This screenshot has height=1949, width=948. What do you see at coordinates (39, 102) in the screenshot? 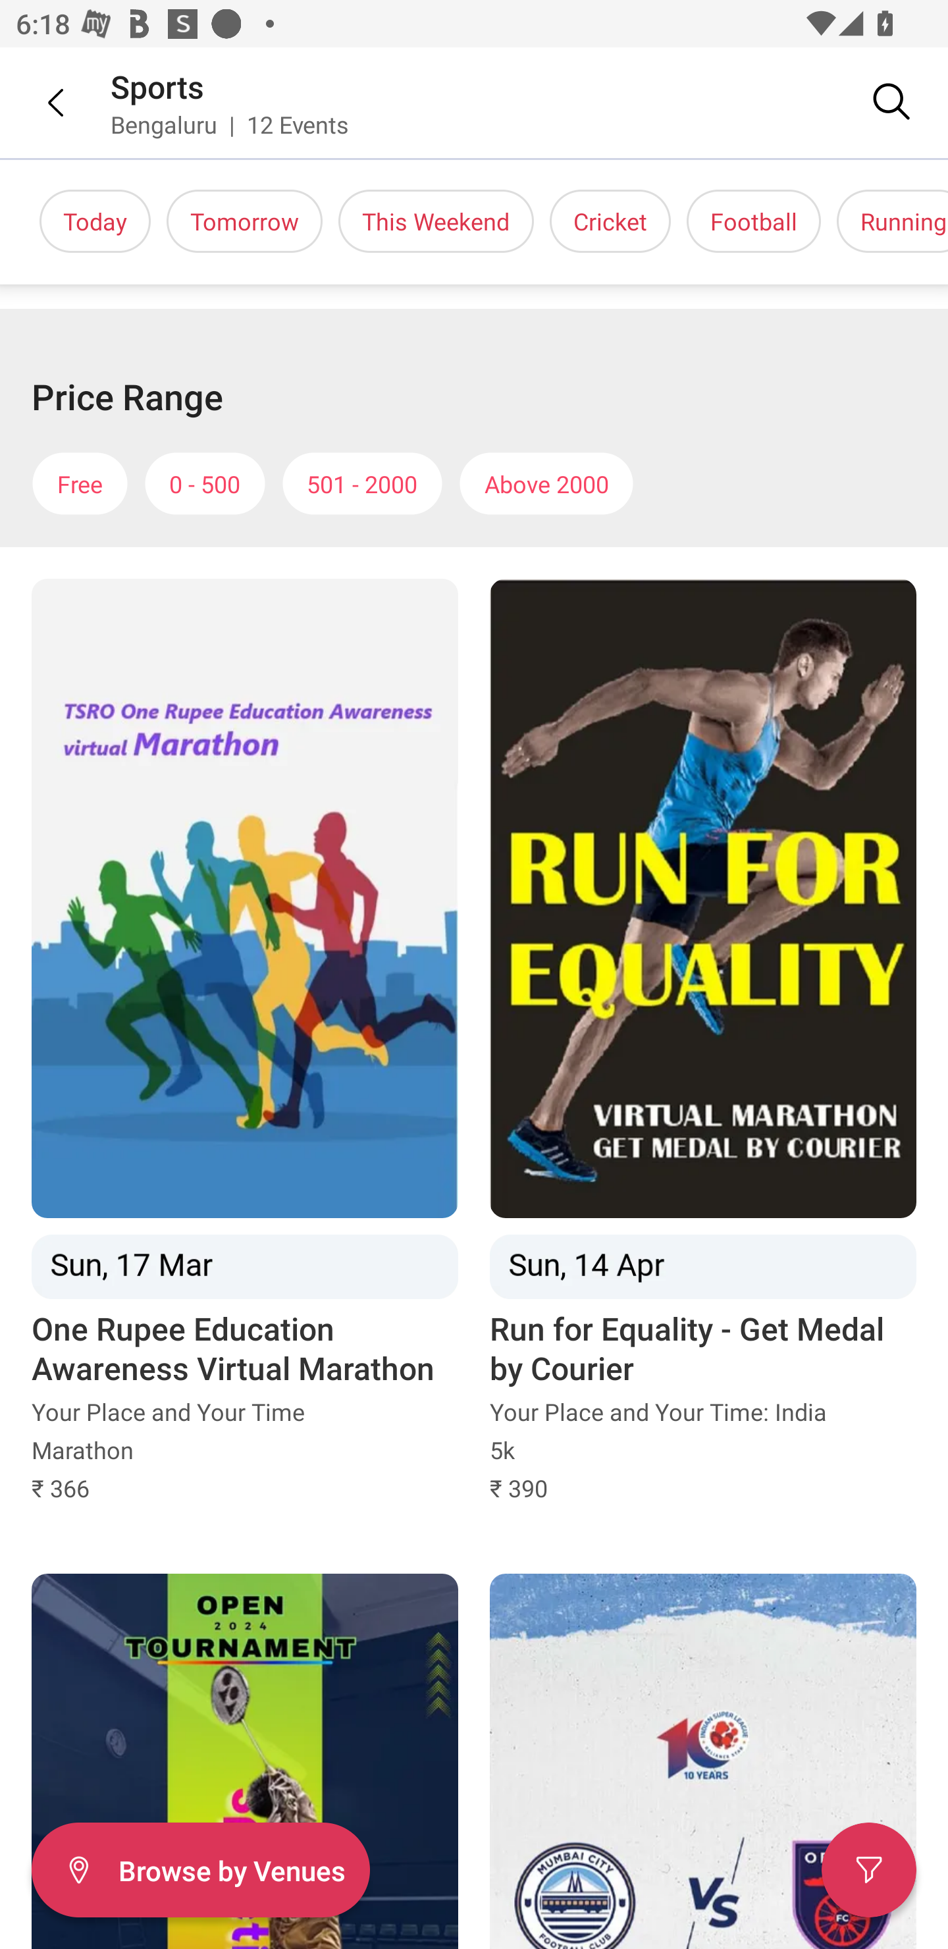
I see `Back` at bounding box center [39, 102].